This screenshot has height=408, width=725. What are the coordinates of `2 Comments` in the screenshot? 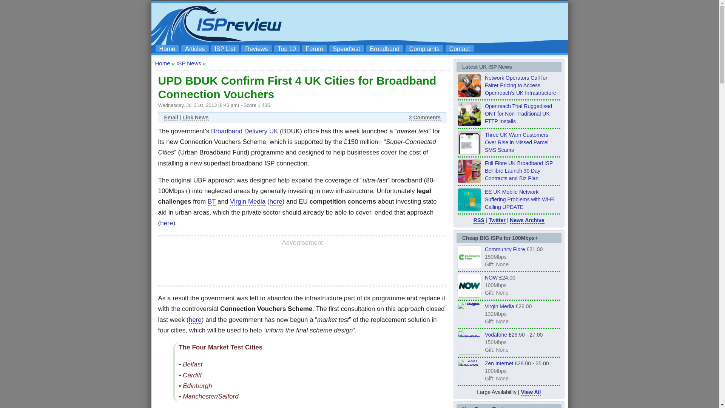 It's located at (424, 117).